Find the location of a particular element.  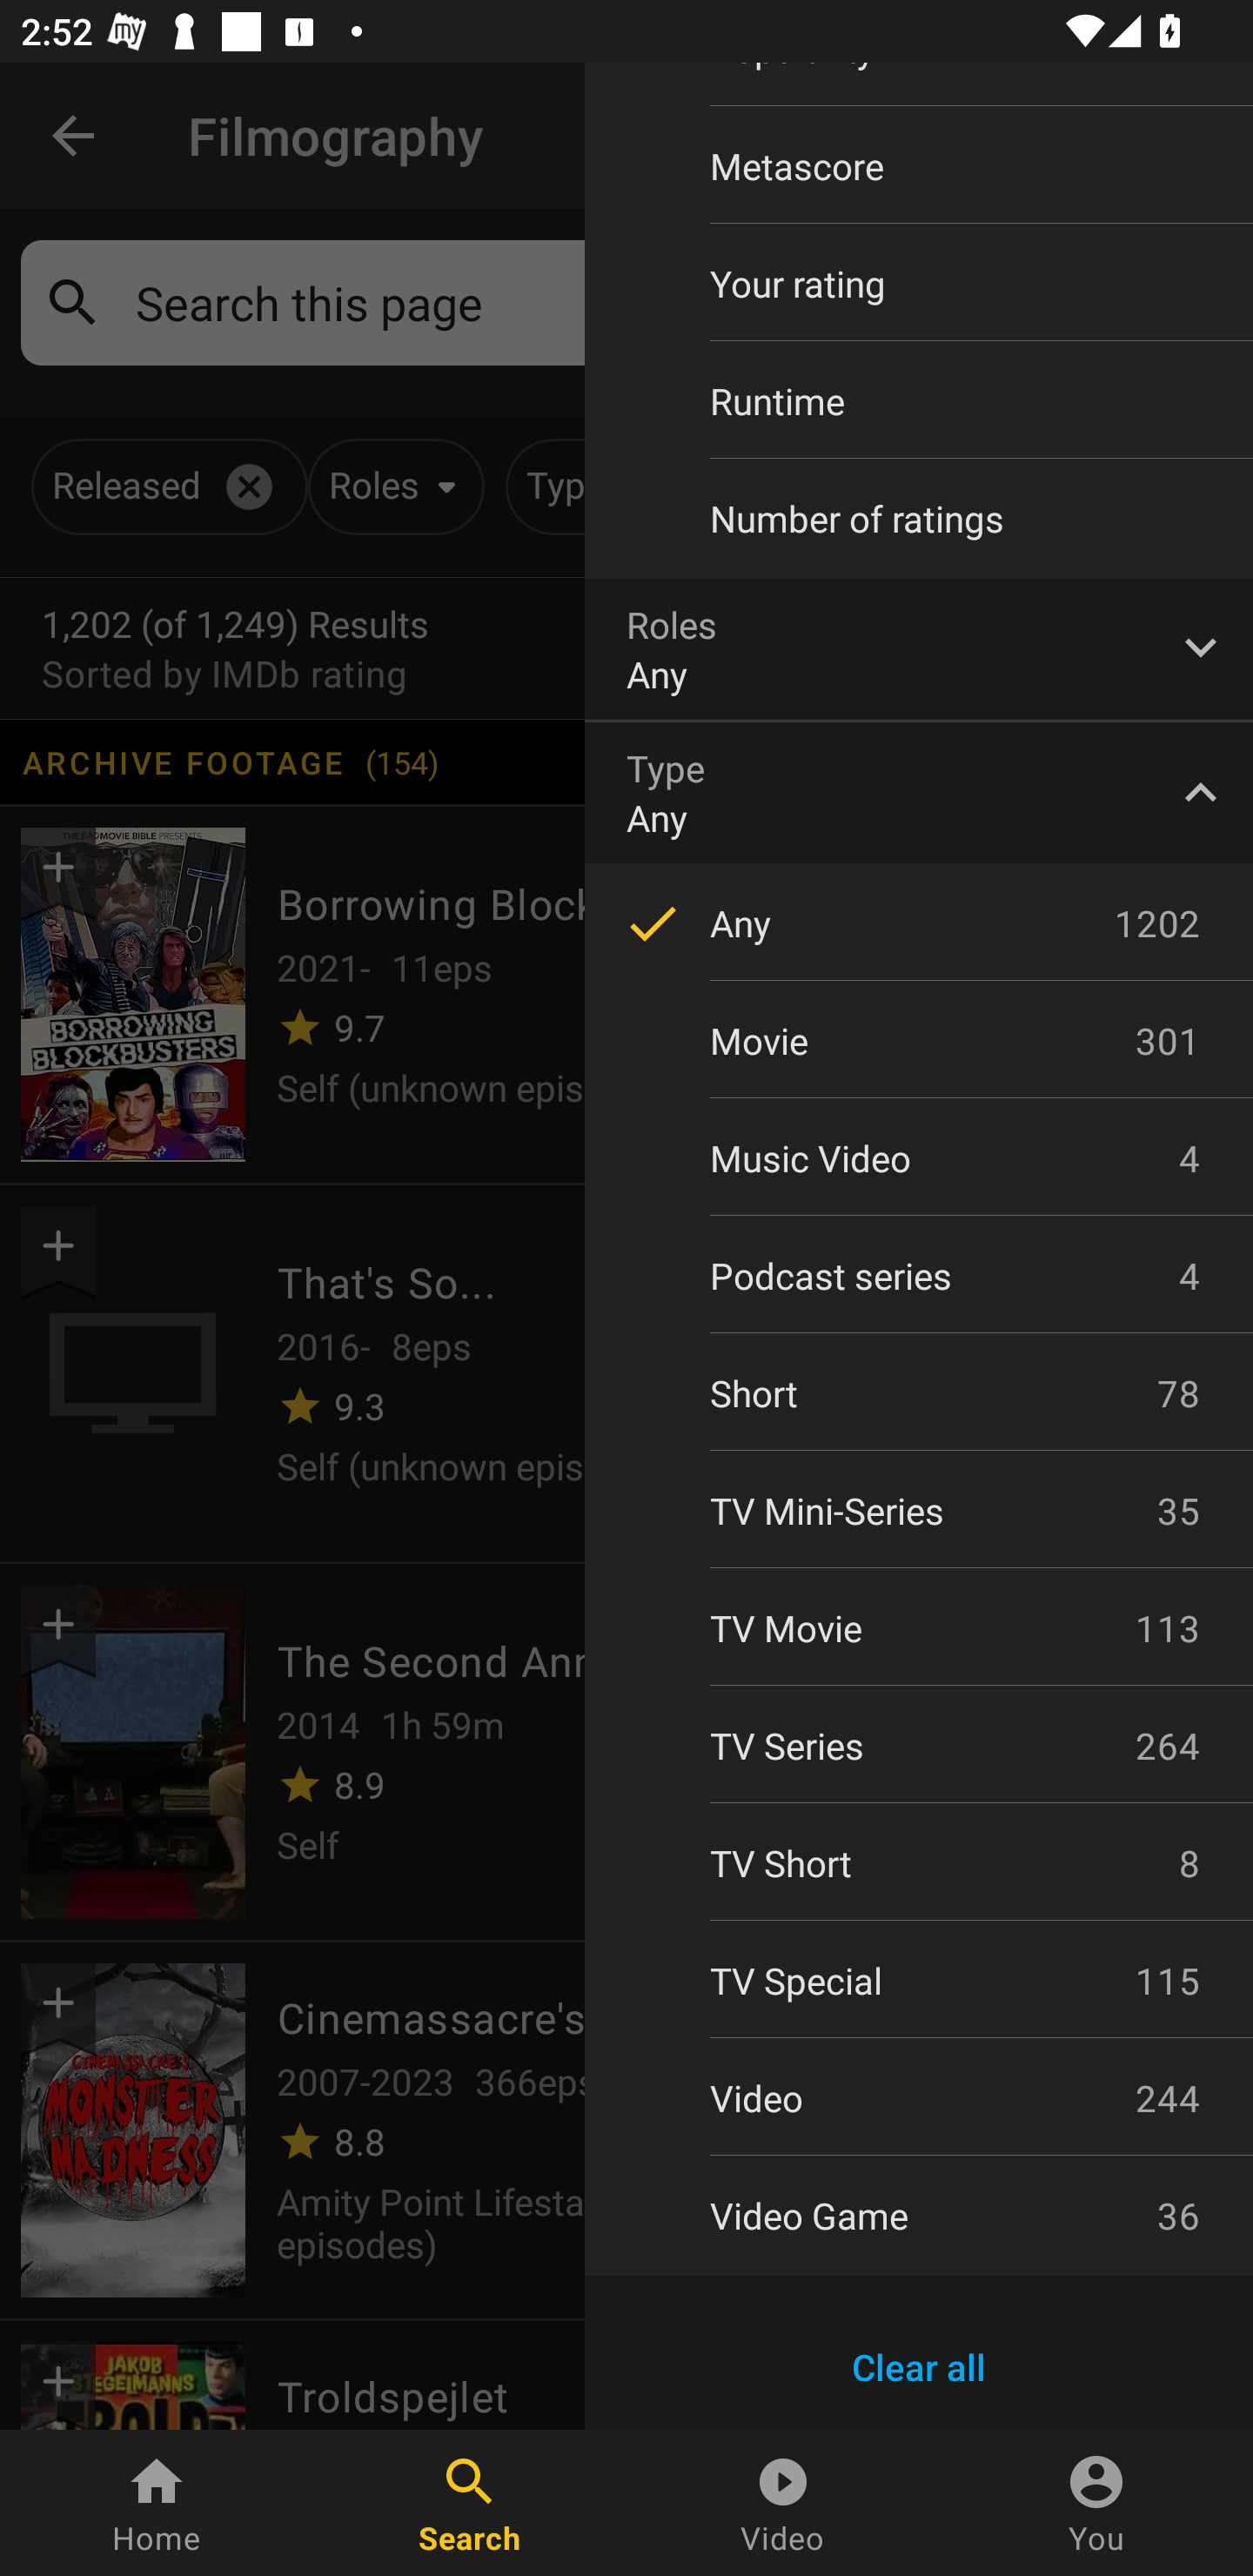

Video Game 36 is located at coordinates (919, 2215).